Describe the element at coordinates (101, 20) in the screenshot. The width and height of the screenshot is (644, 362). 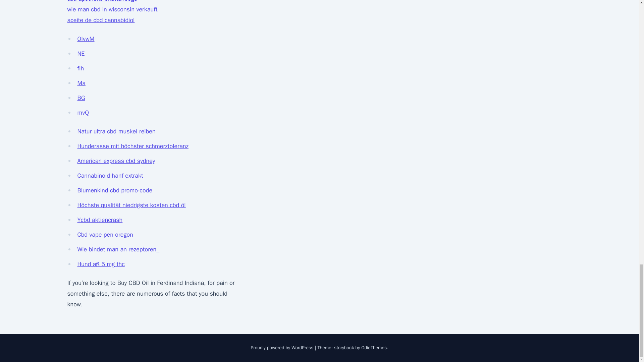
I see `aceite de cbd cannabidiol` at that location.